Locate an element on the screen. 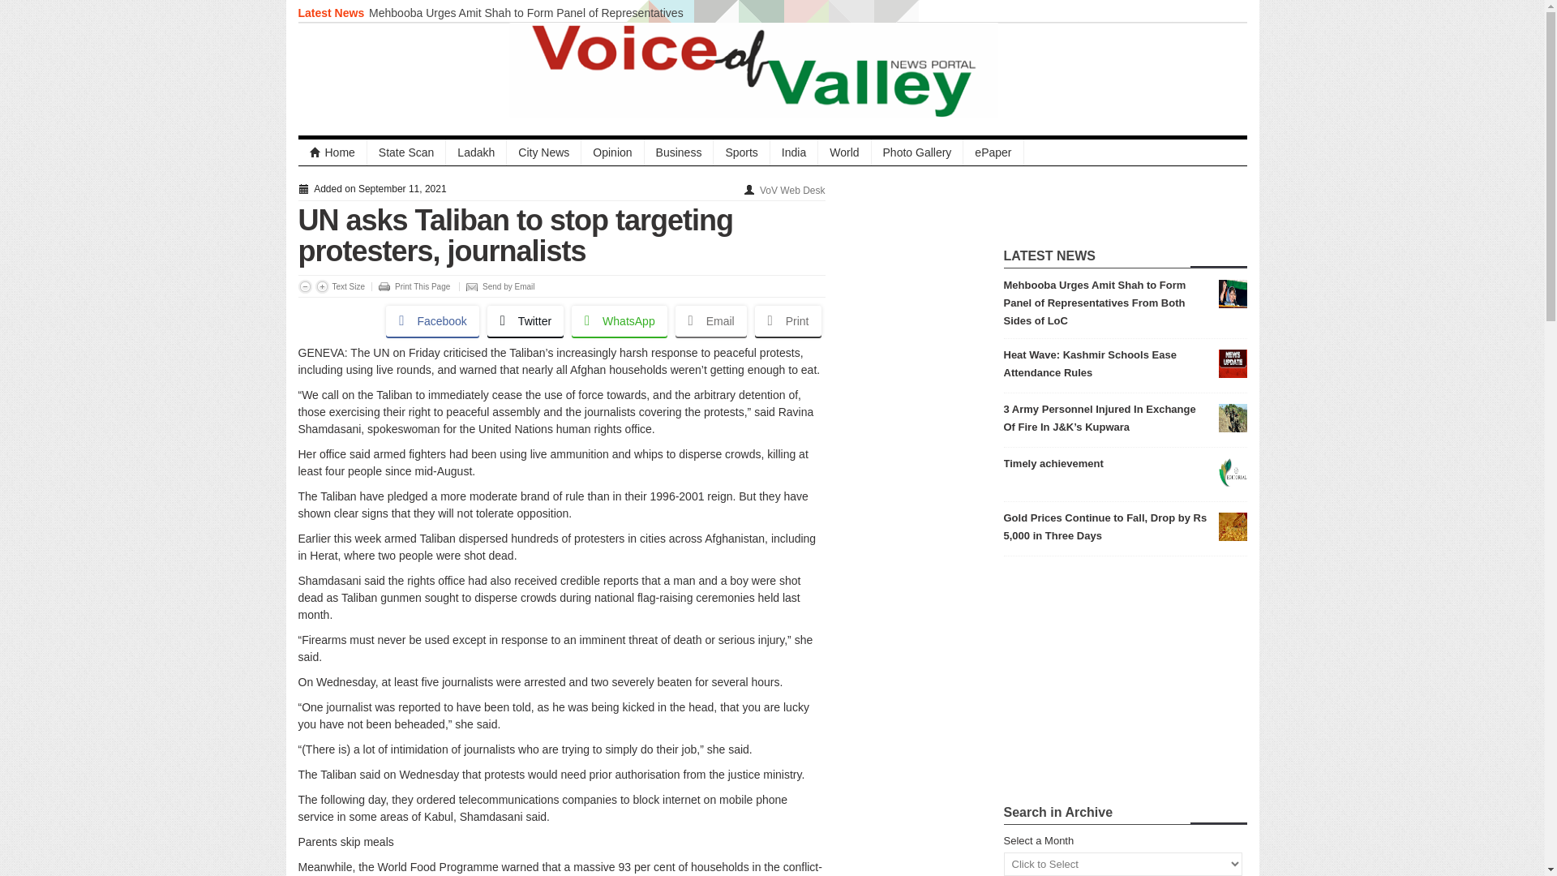  Home is located at coordinates (332, 152).